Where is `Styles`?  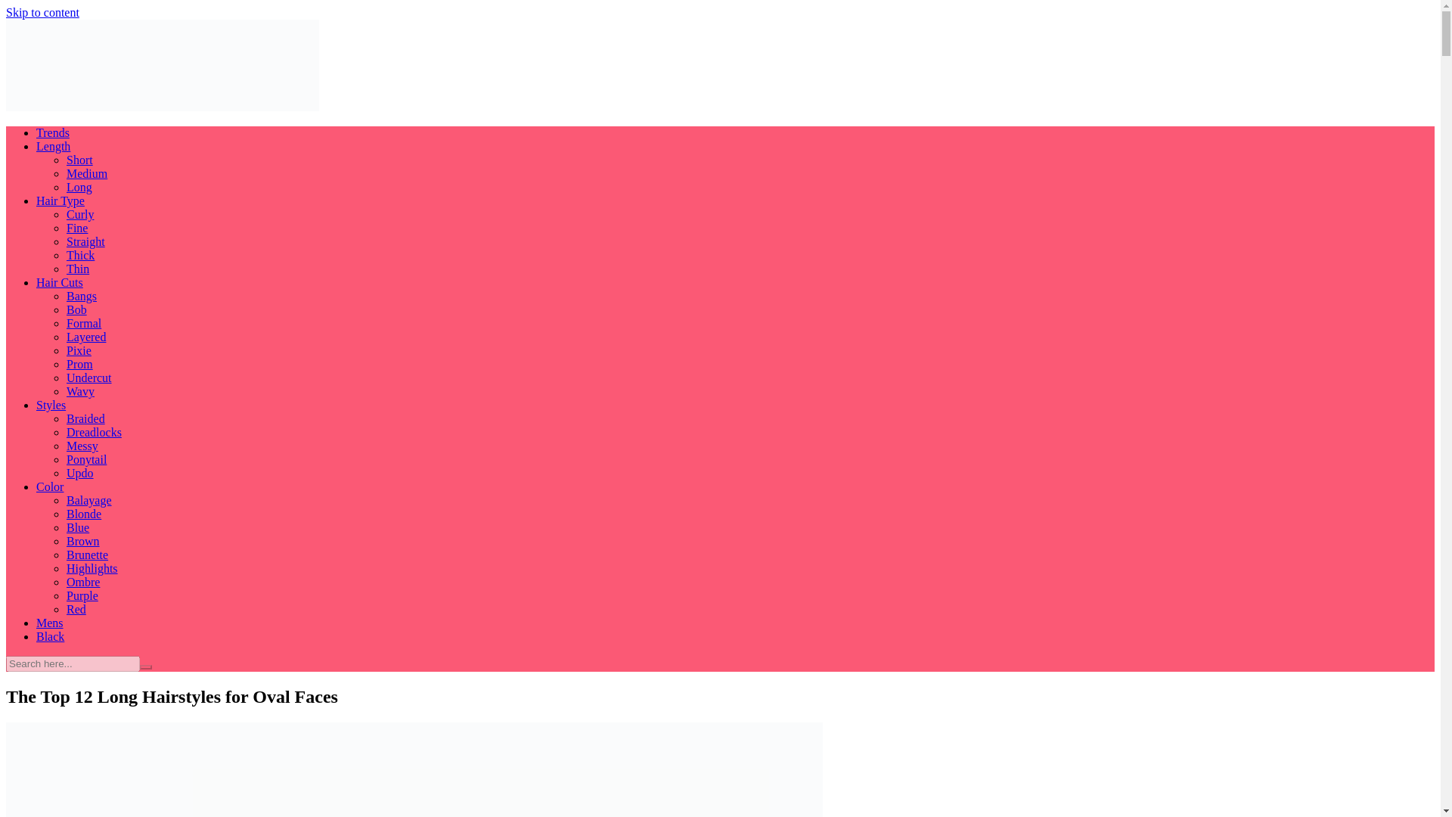
Styles is located at coordinates (51, 405).